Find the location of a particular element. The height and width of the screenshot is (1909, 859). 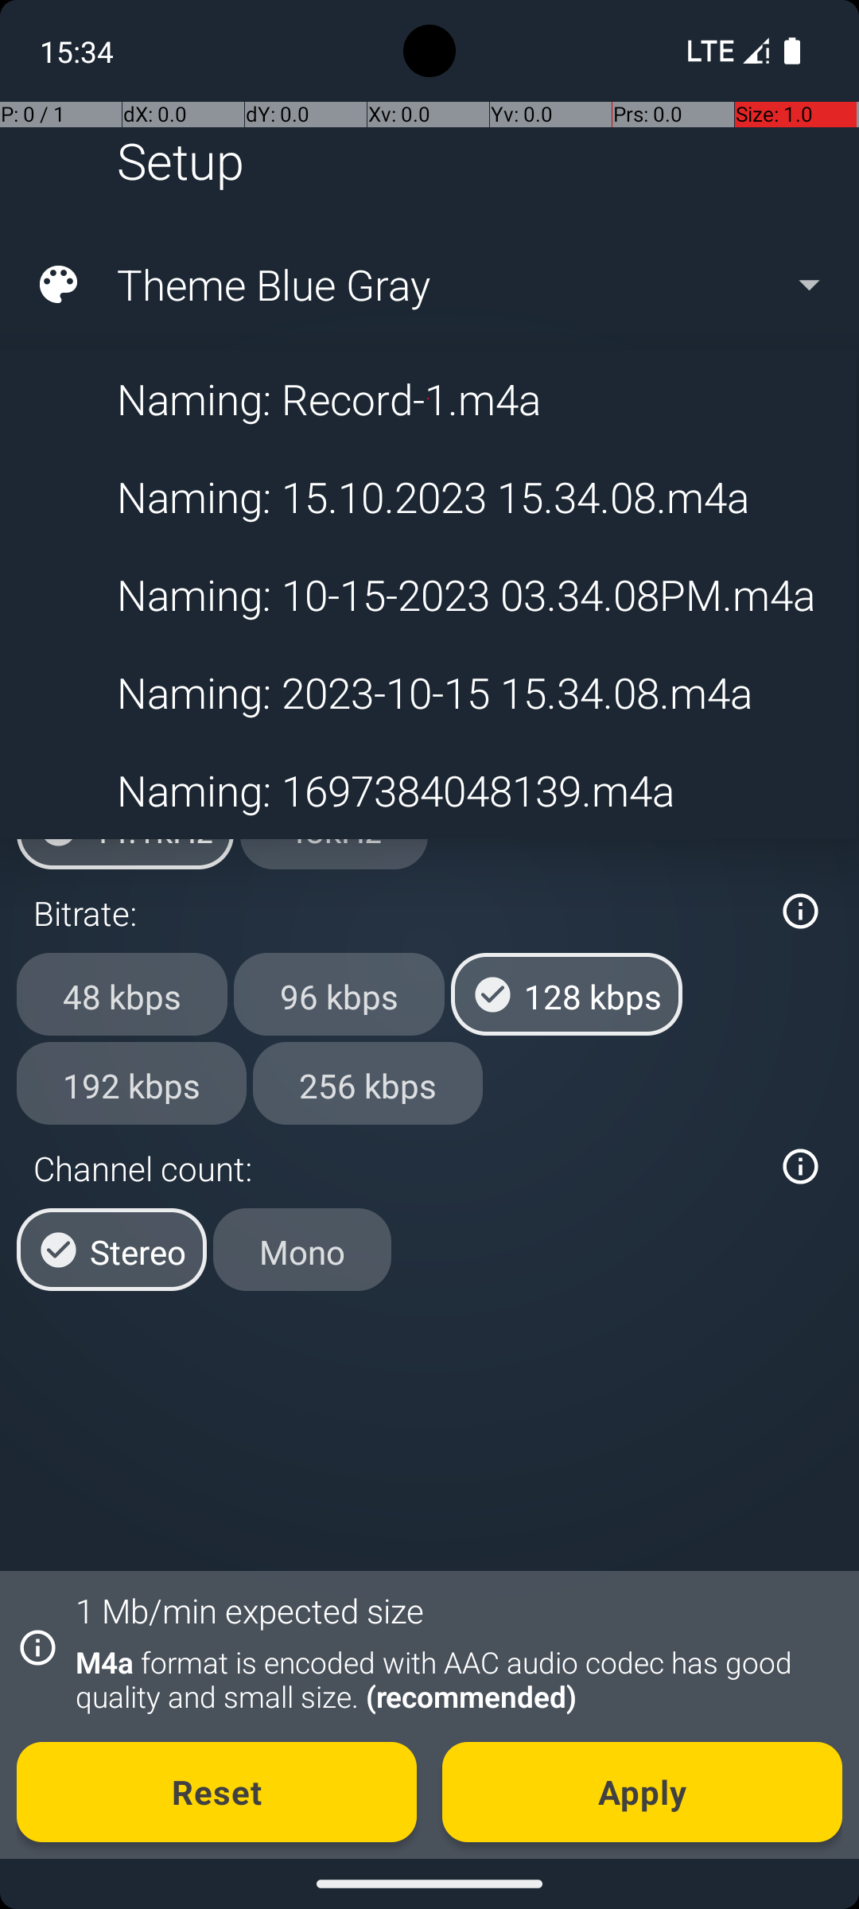

Naming: 1697384048139.m4a is located at coordinates (428, 790).